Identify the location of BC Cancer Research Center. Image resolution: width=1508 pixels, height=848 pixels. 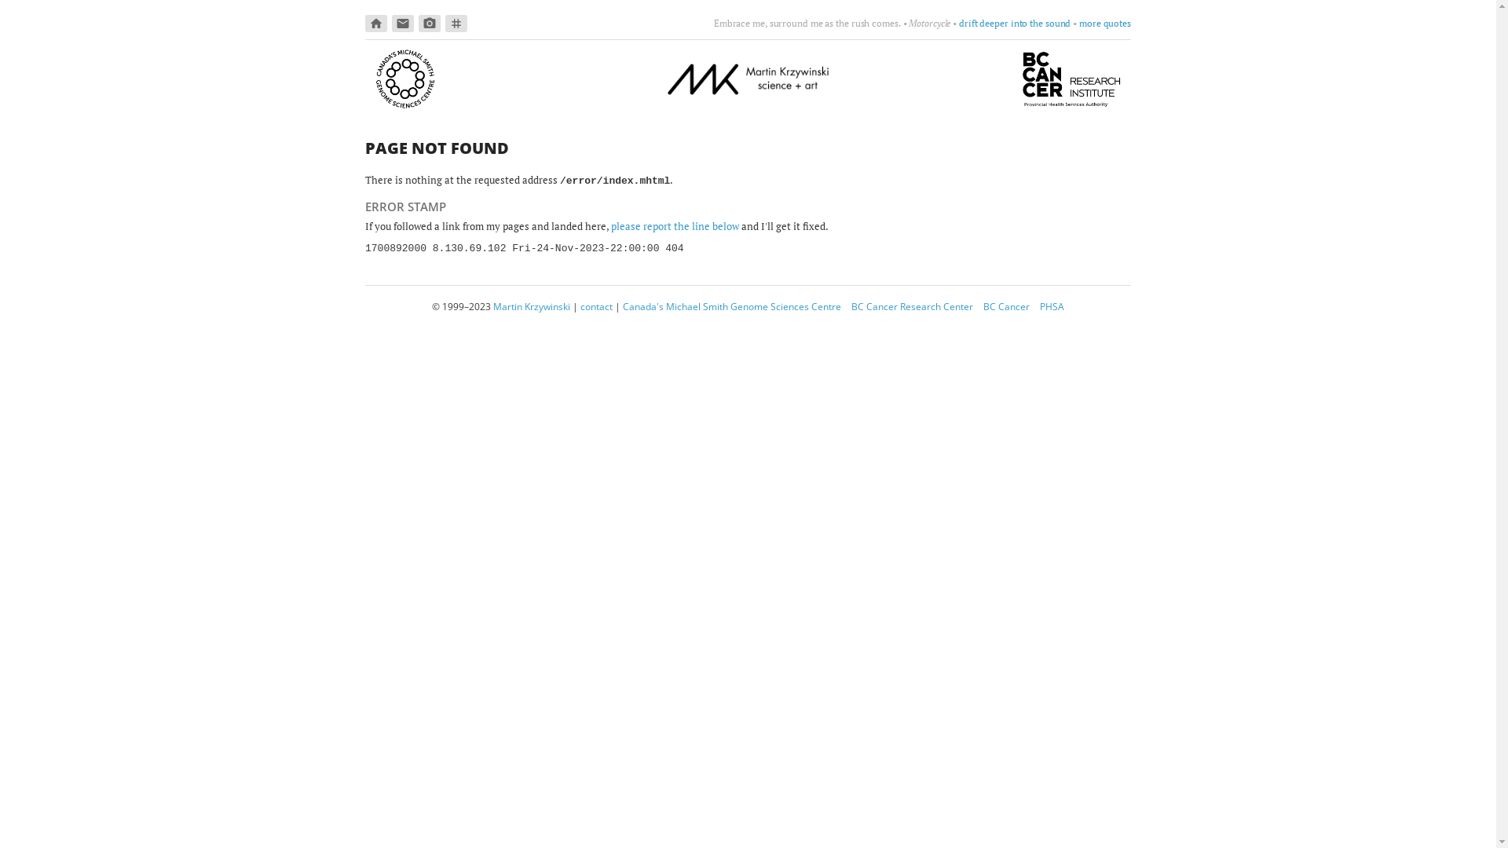
(913, 306).